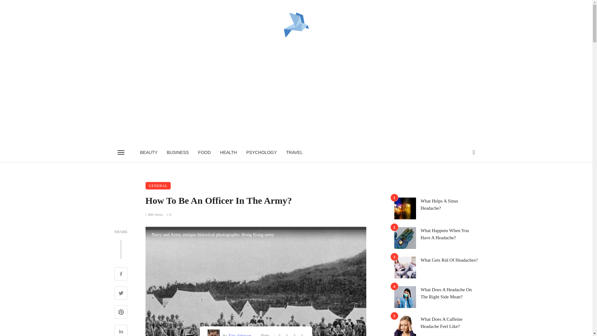  I want to click on HEALTH, so click(229, 152).